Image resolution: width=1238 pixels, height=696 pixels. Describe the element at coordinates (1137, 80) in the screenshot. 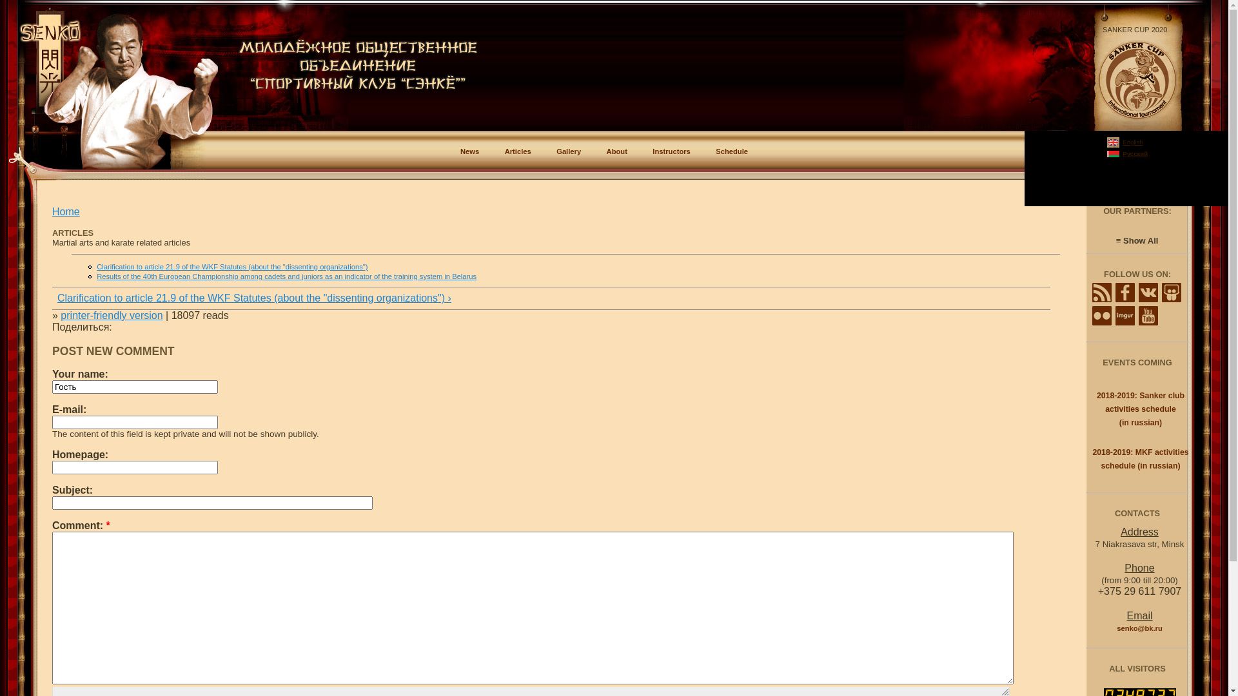

I see `SANKER CUP 2020` at that location.